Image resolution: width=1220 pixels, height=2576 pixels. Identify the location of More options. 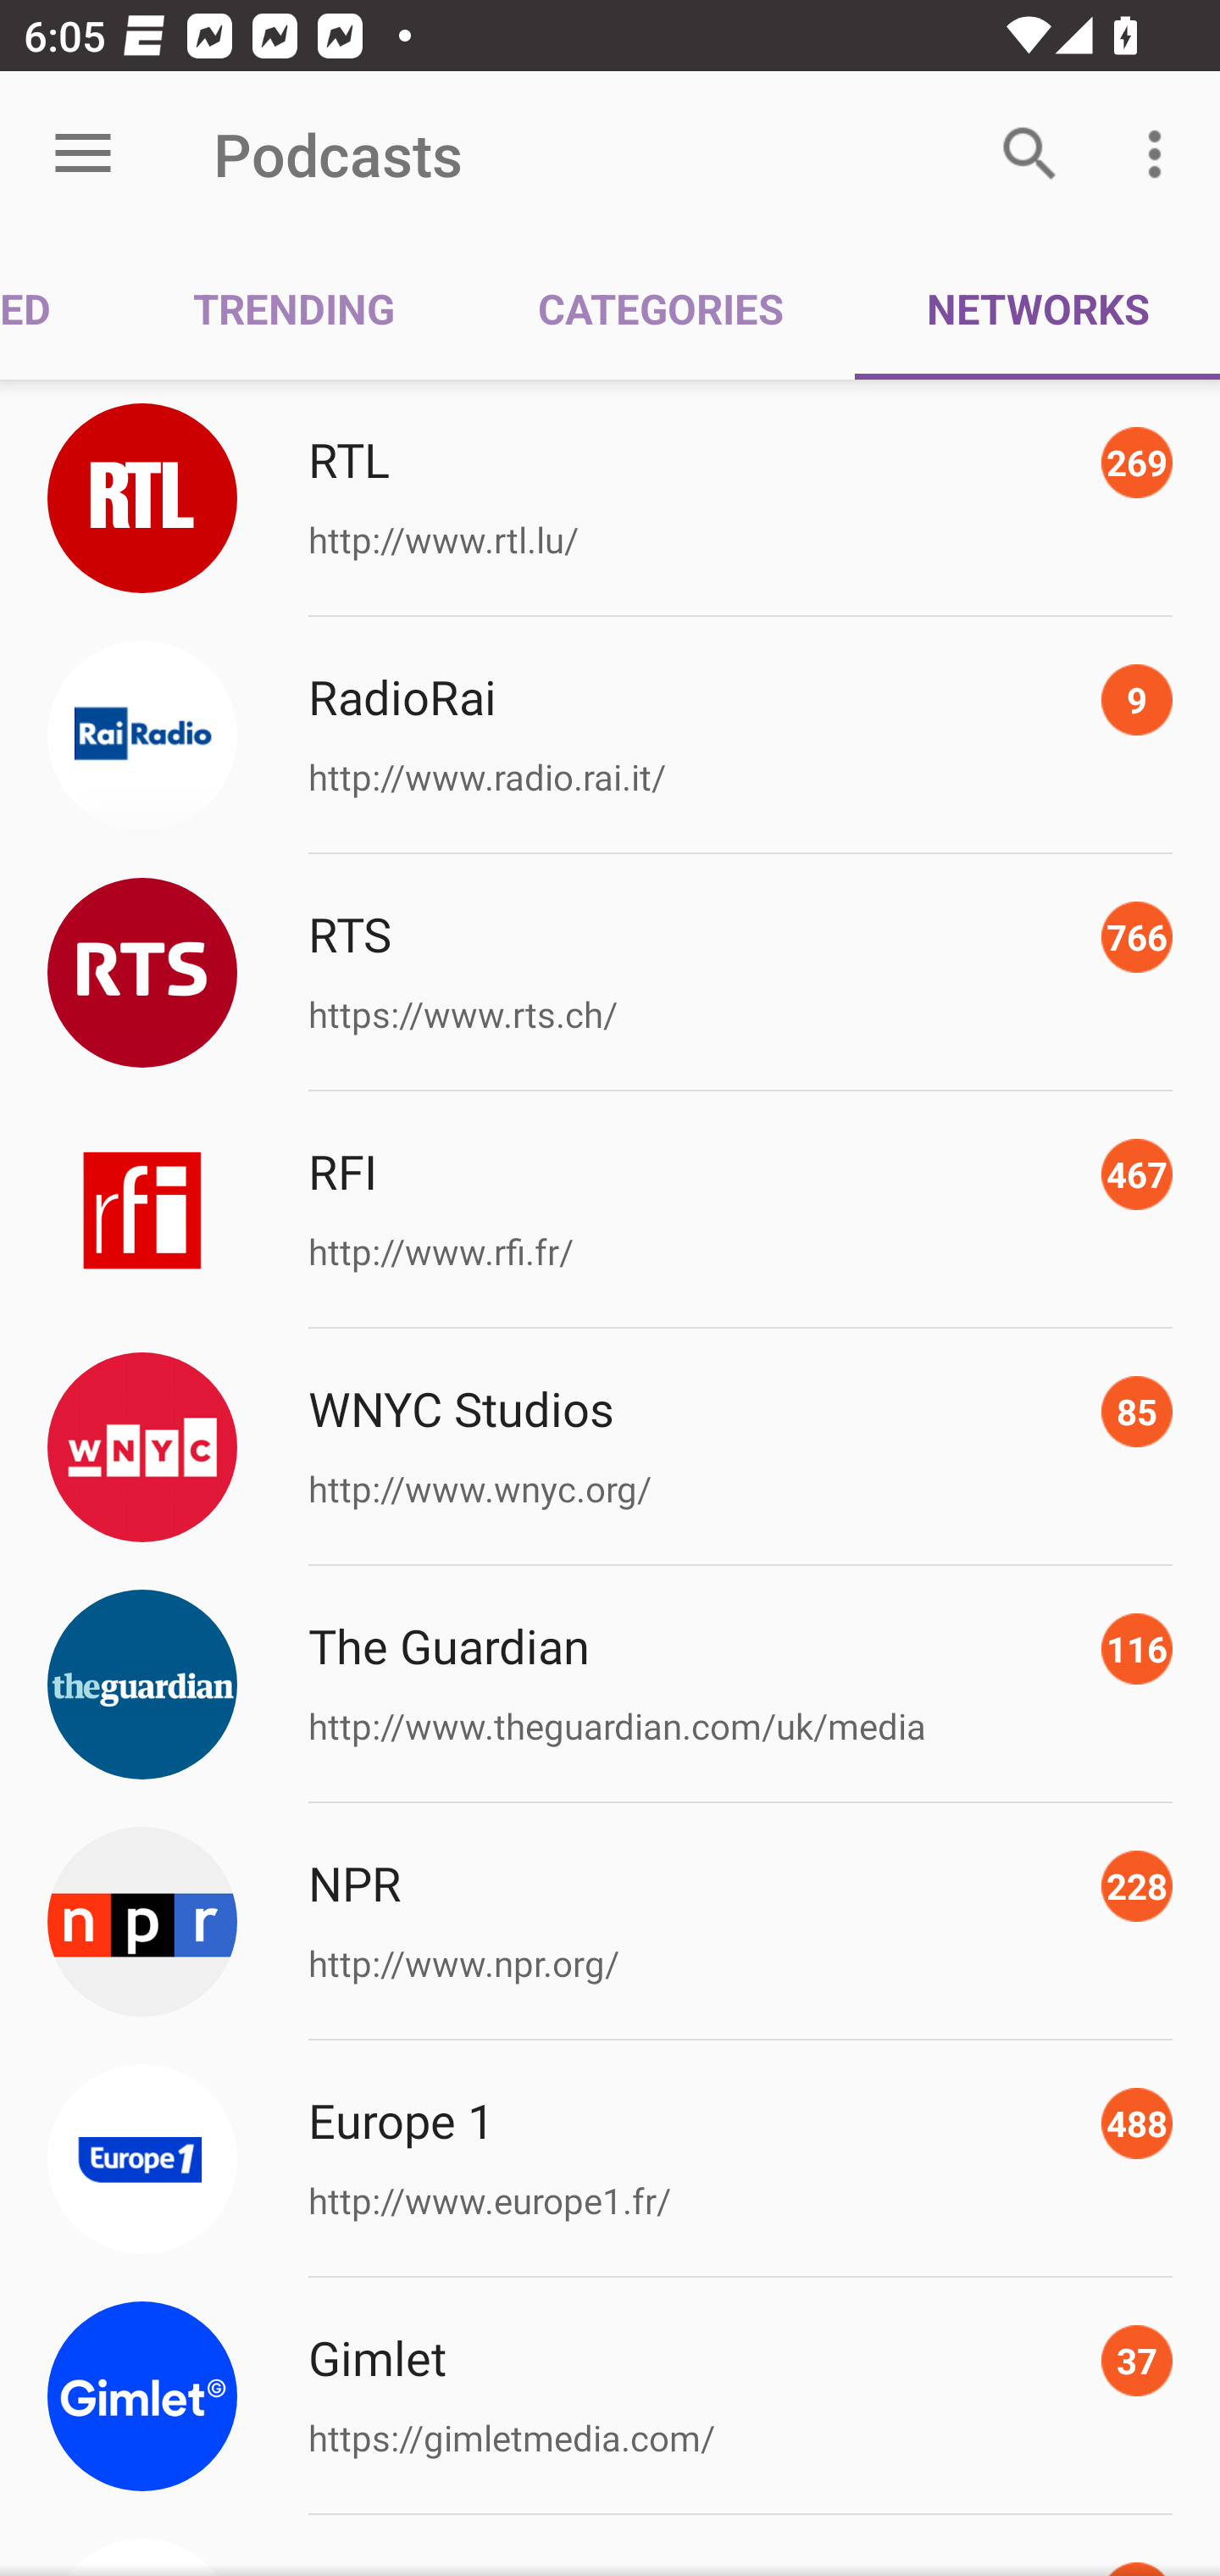
(1161, 154).